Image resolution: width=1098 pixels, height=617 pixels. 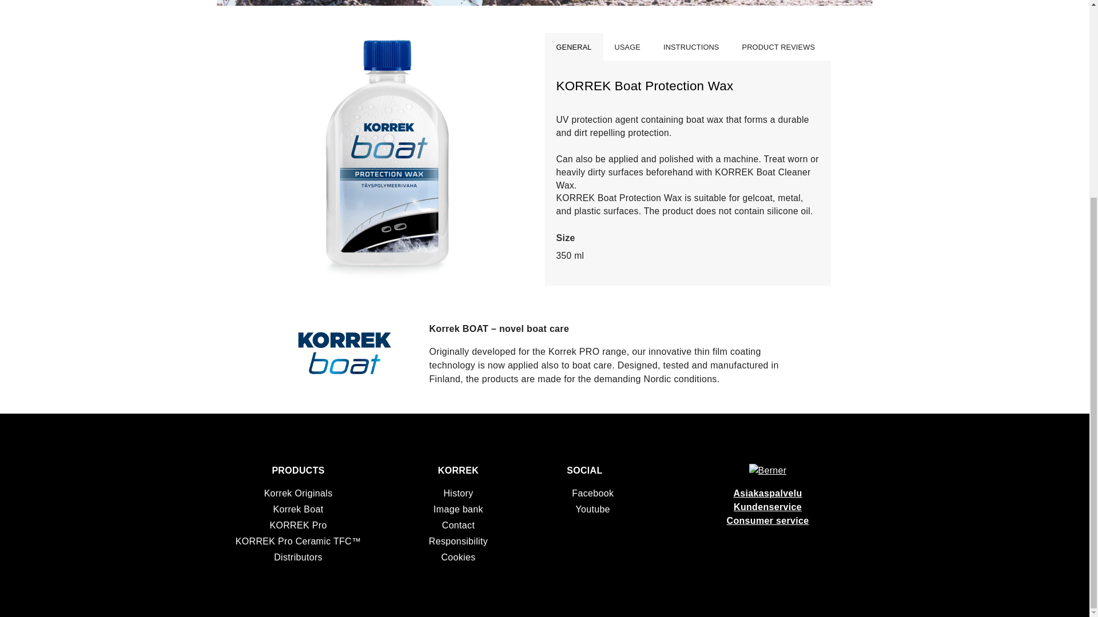 What do you see at coordinates (560, 494) in the screenshot?
I see `Facebook` at bounding box center [560, 494].